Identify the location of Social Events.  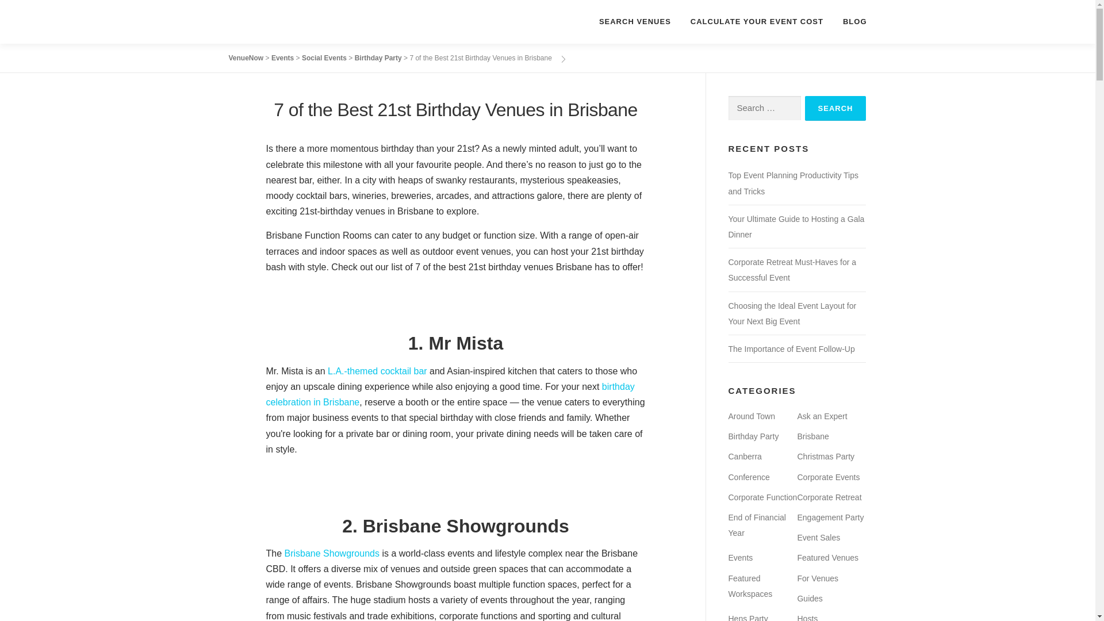
(324, 57).